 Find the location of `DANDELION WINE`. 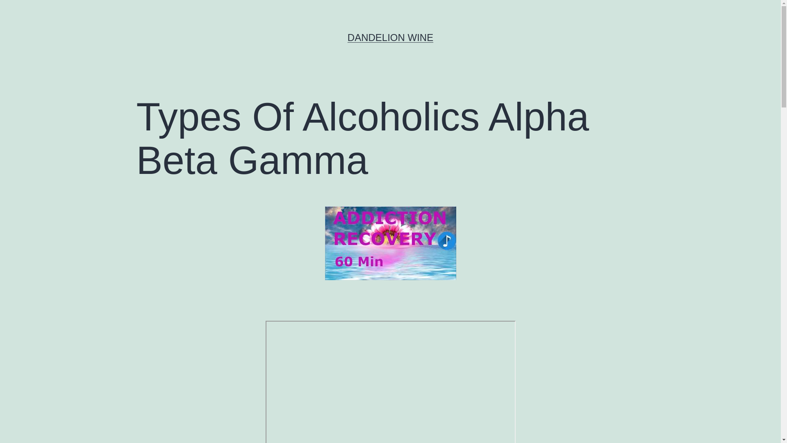

DANDELION WINE is located at coordinates (390, 37).